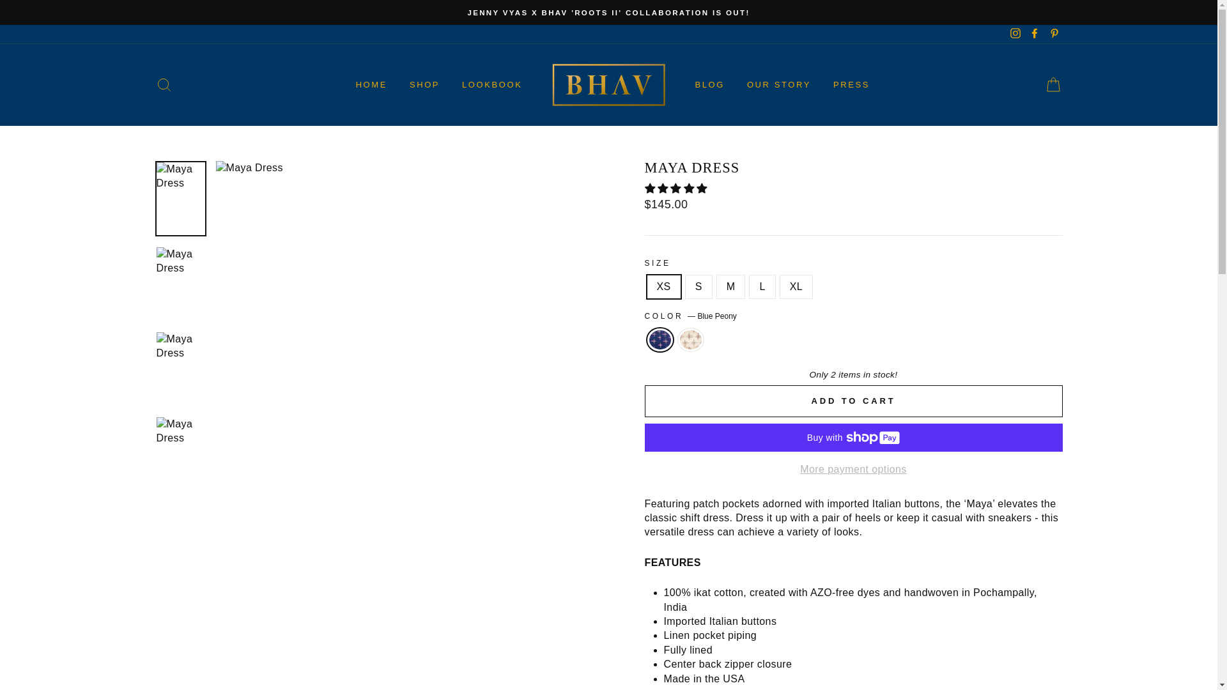  I want to click on BLOG, so click(709, 84).